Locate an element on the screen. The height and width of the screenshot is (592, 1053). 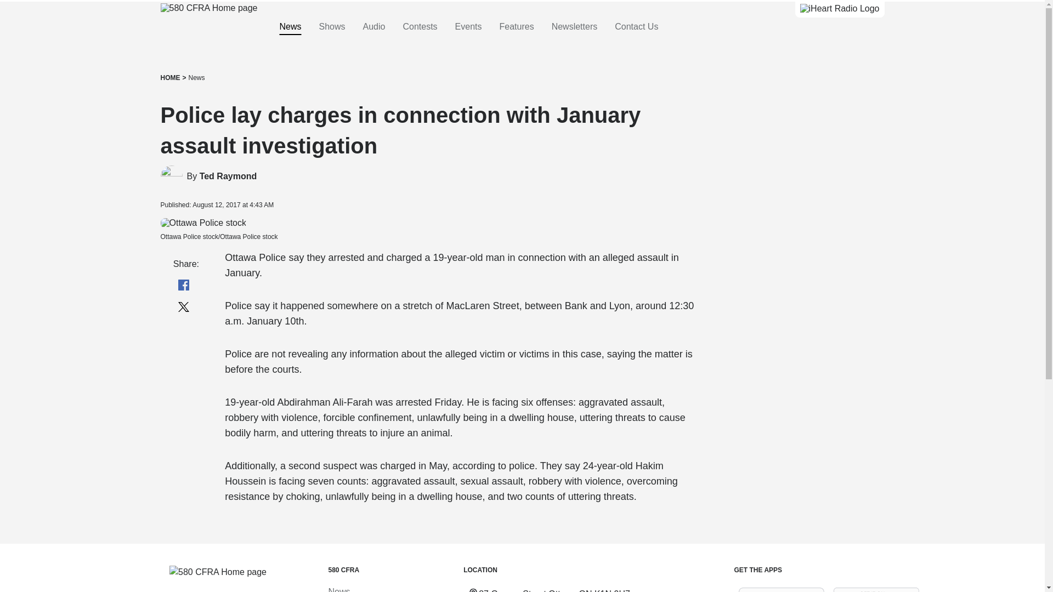
Download on the App Store is located at coordinates (781, 590).